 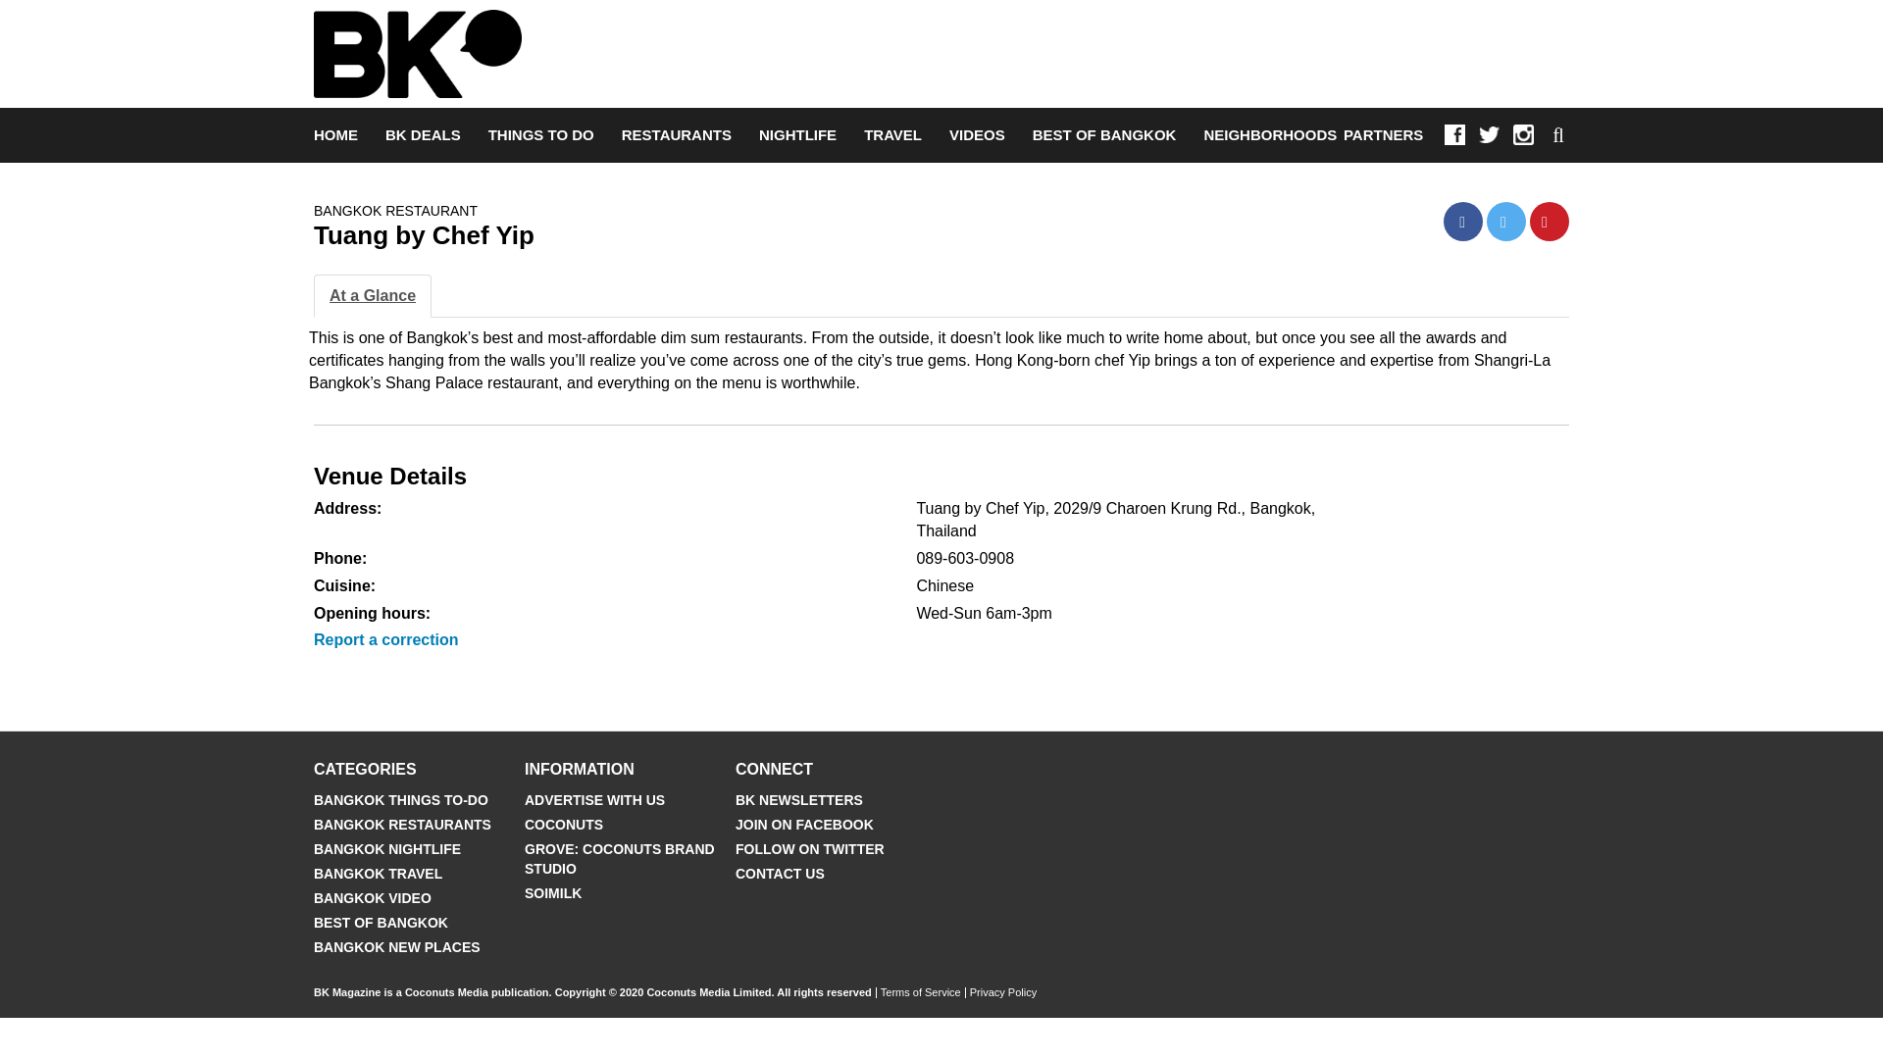 I want to click on THINGS TO DO, so click(x=541, y=135).